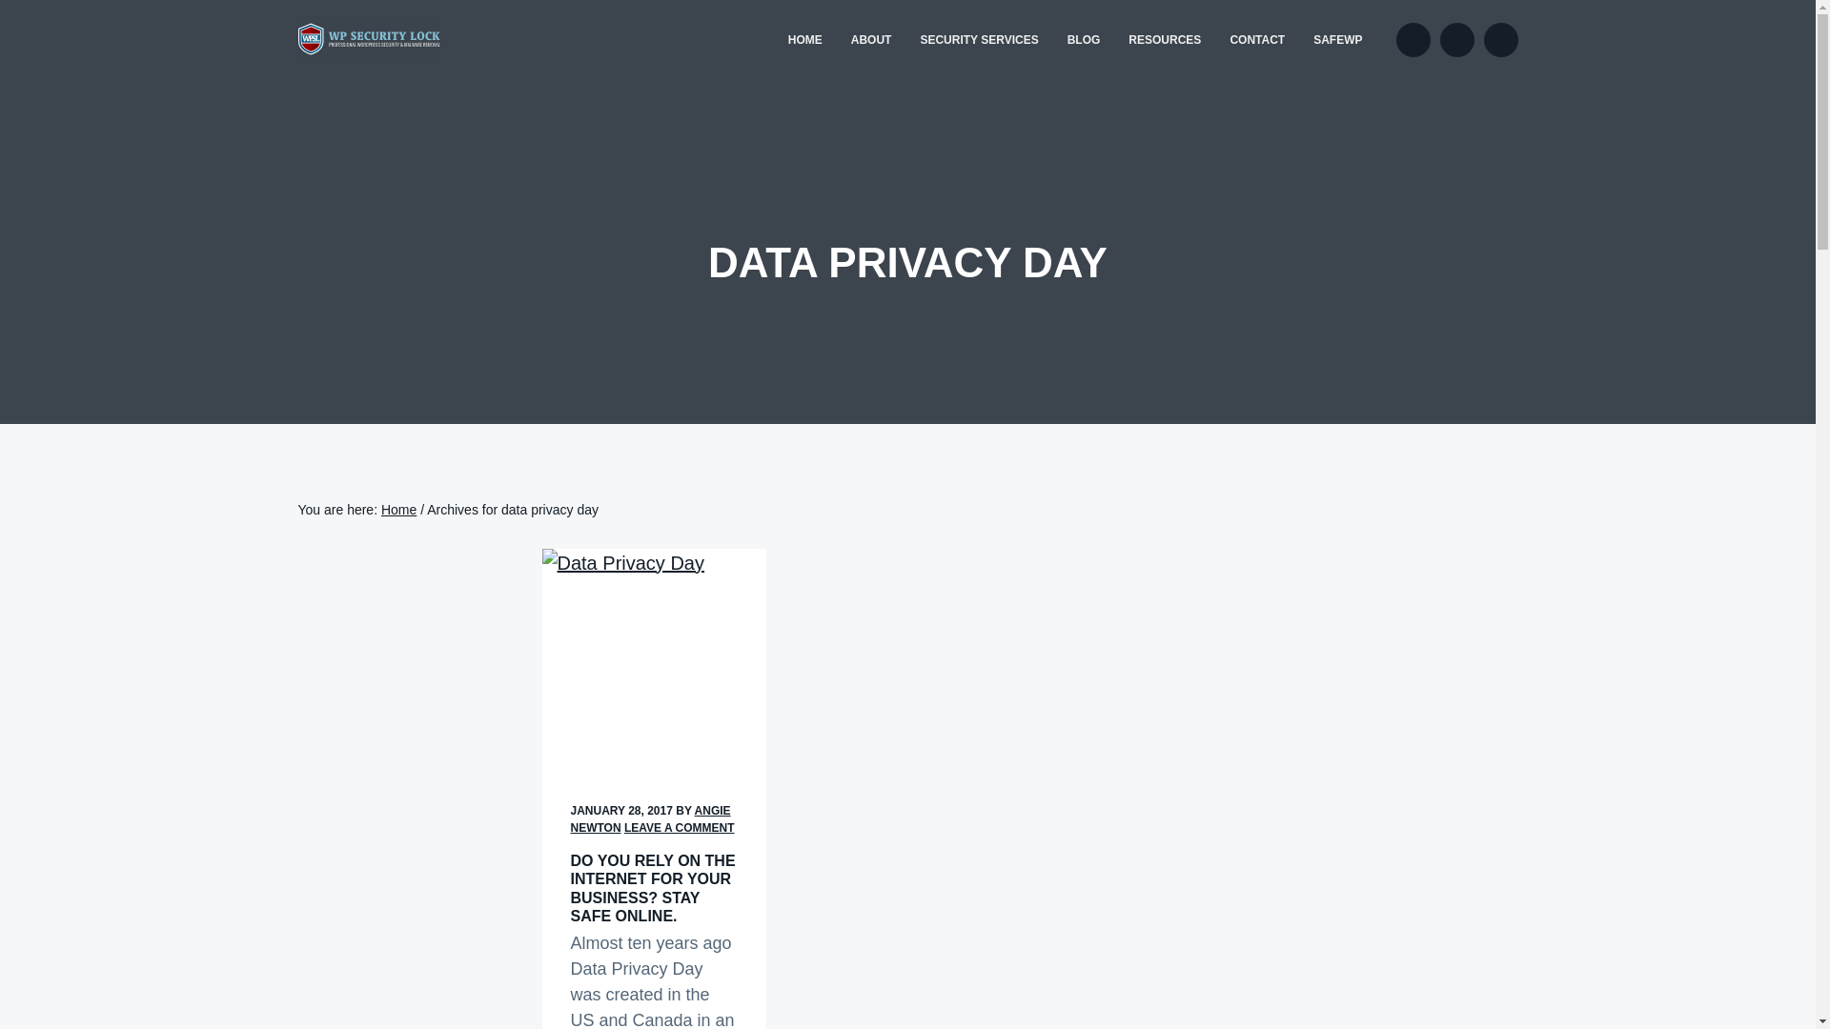  Describe the element at coordinates (1165, 40) in the screenshot. I see `RESOURCES` at that location.